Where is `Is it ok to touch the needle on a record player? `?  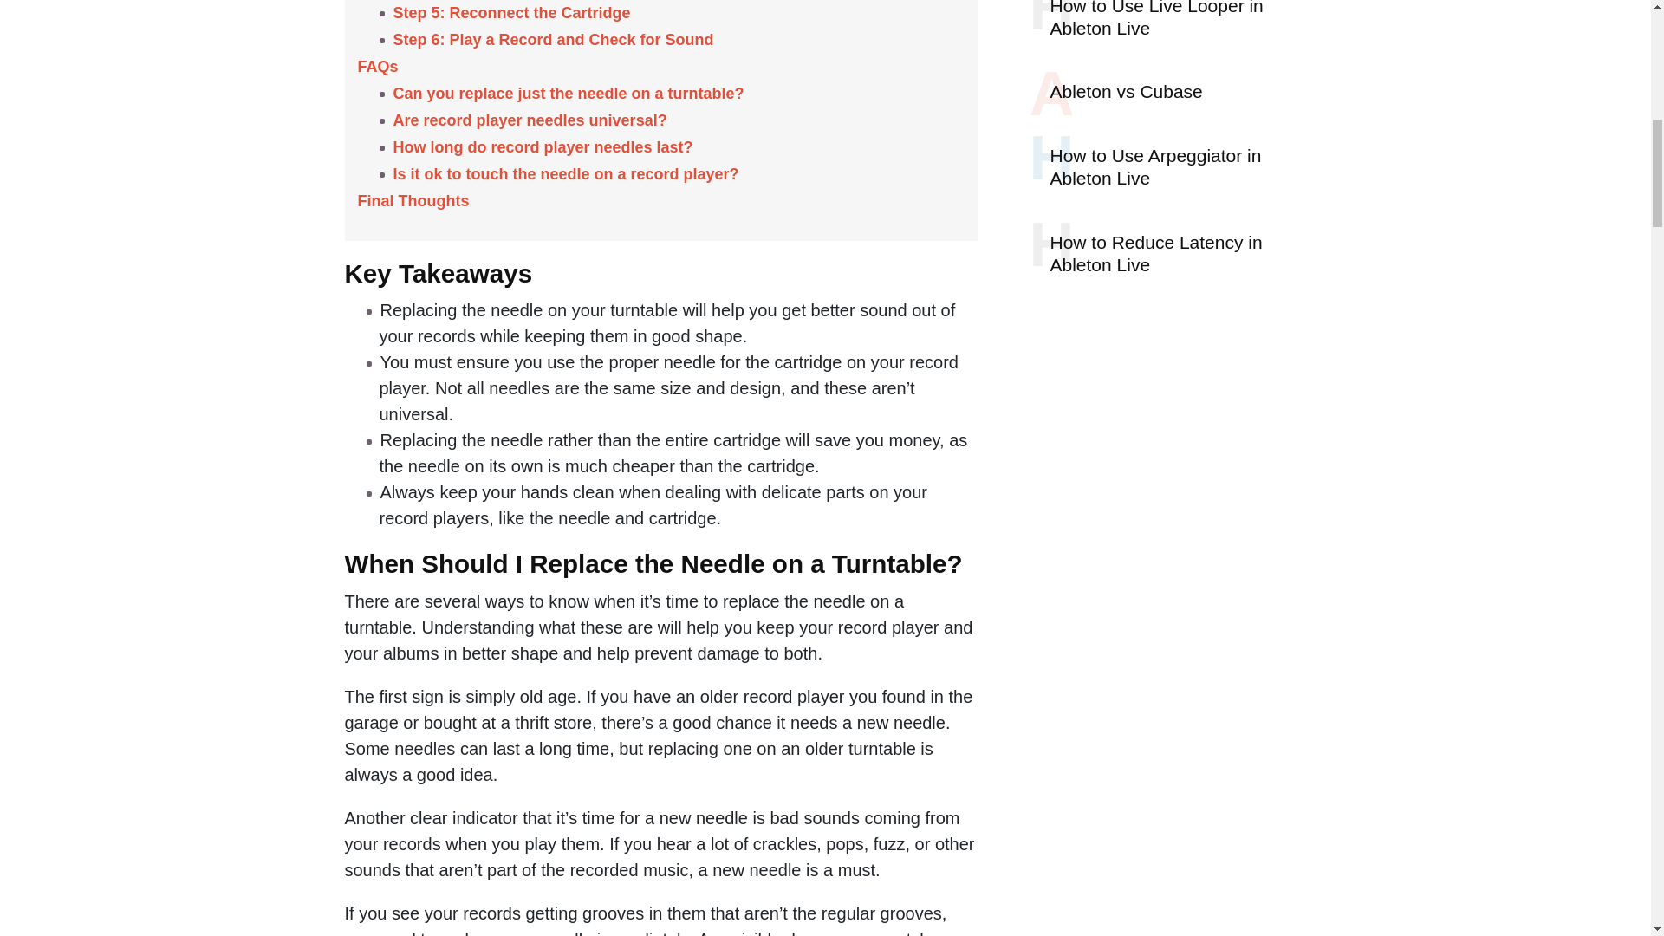 Is it ok to touch the needle on a record player?  is located at coordinates (569, 173).